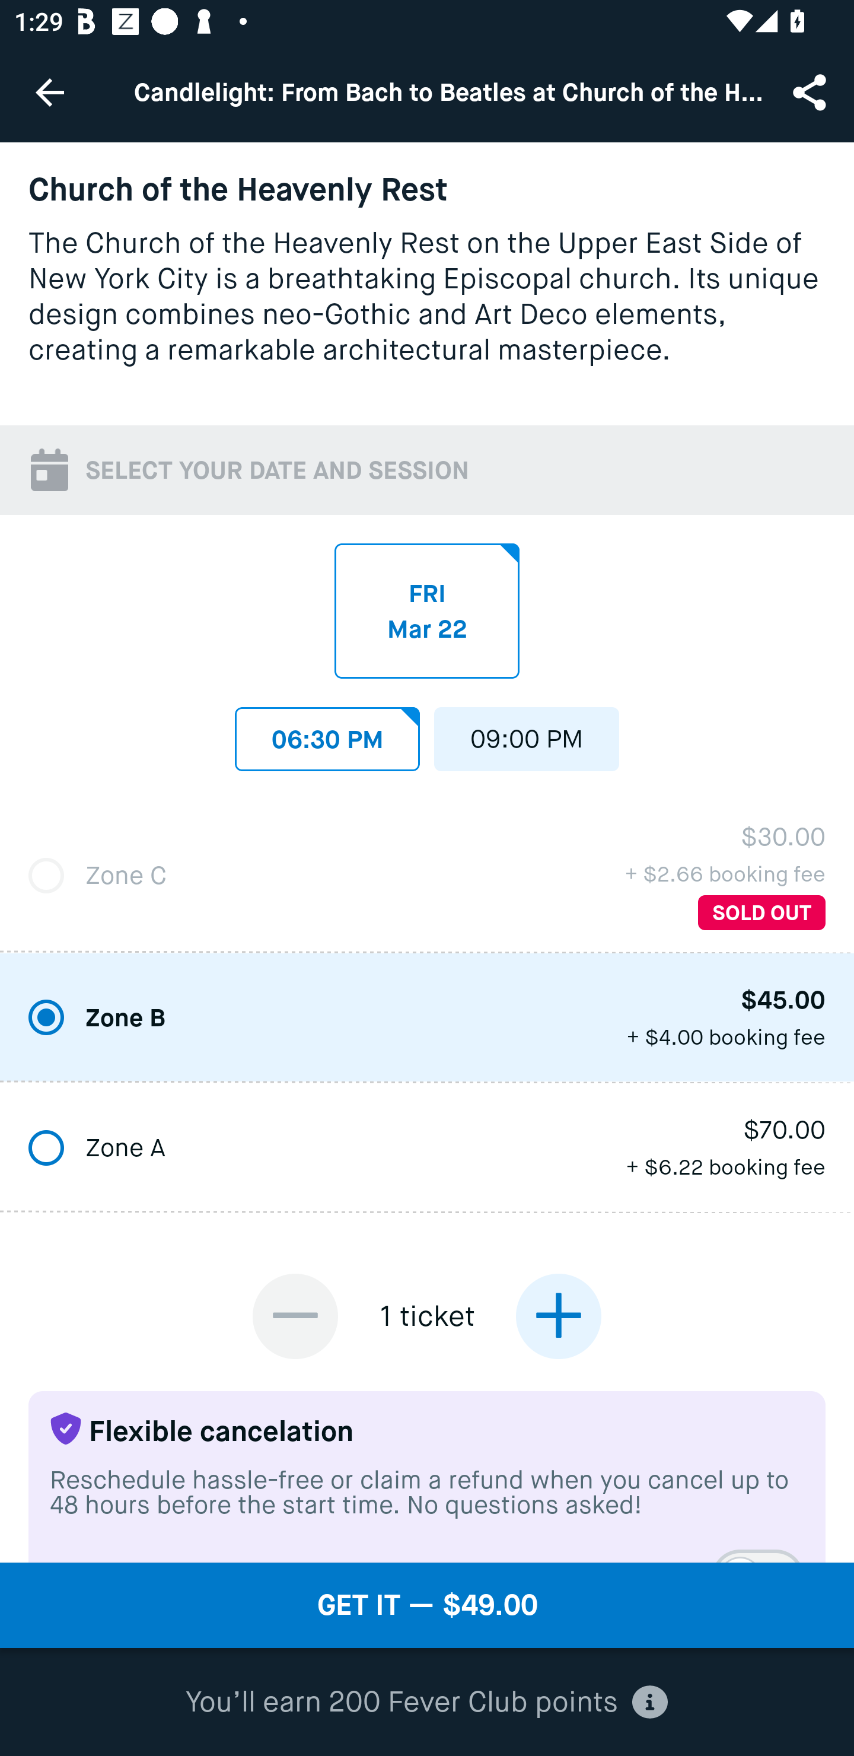  Describe the element at coordinates (811, 91) in the screenshot. I see `Share` at that location.